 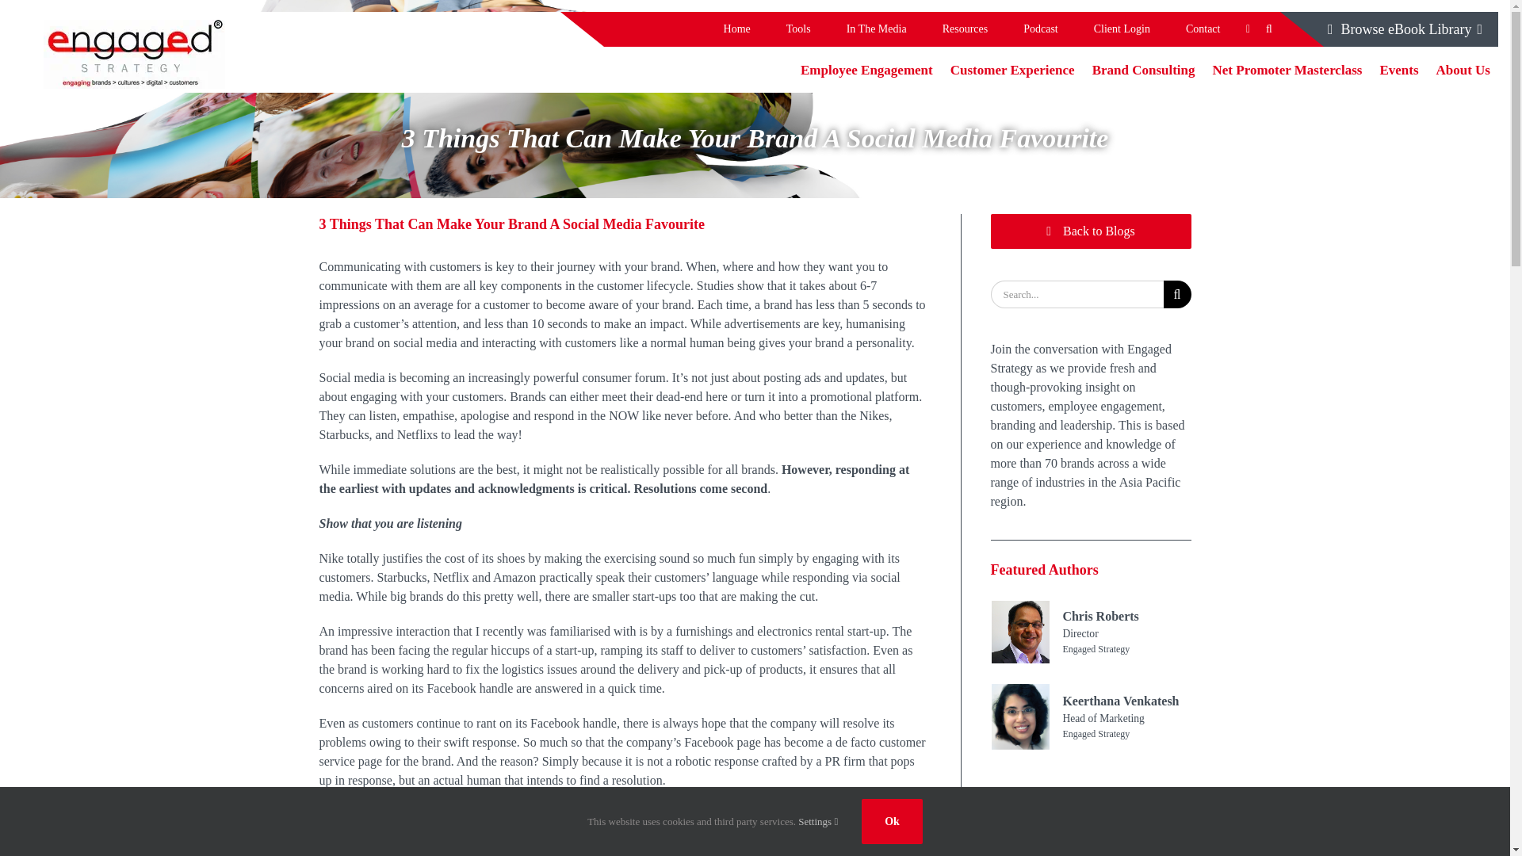 I want to click on Strategy Edge Podcast, so click(x=1041, y=29).